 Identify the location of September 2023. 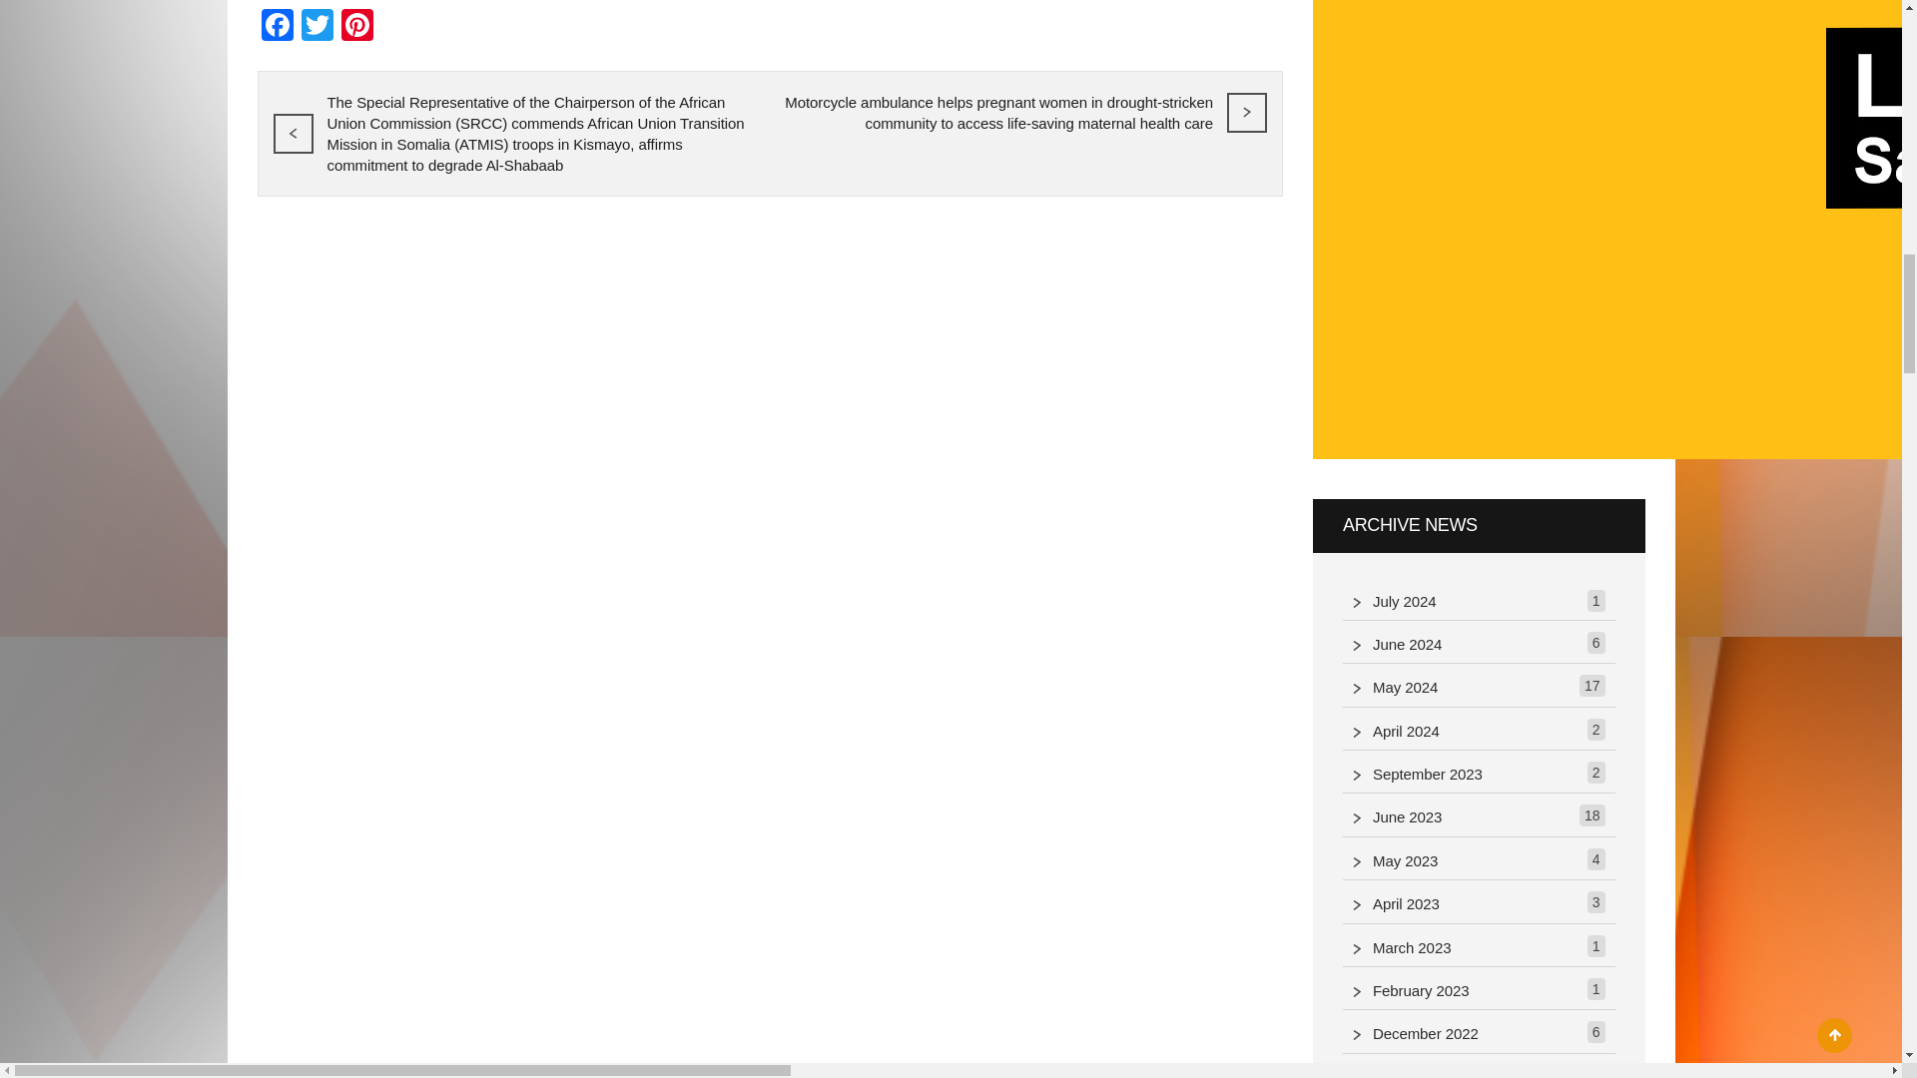
(1432, 775).